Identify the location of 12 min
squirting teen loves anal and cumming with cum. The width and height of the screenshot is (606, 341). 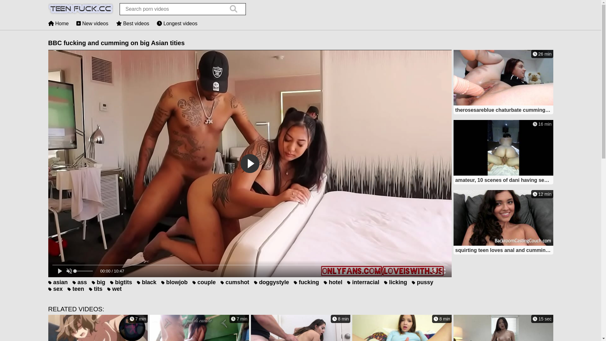
(503, 223).